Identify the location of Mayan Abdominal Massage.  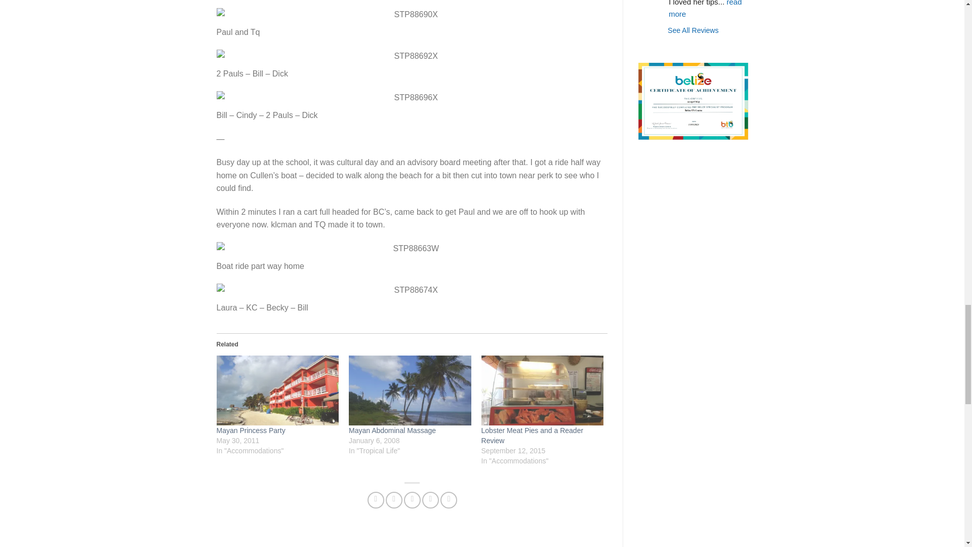
(410, 390).